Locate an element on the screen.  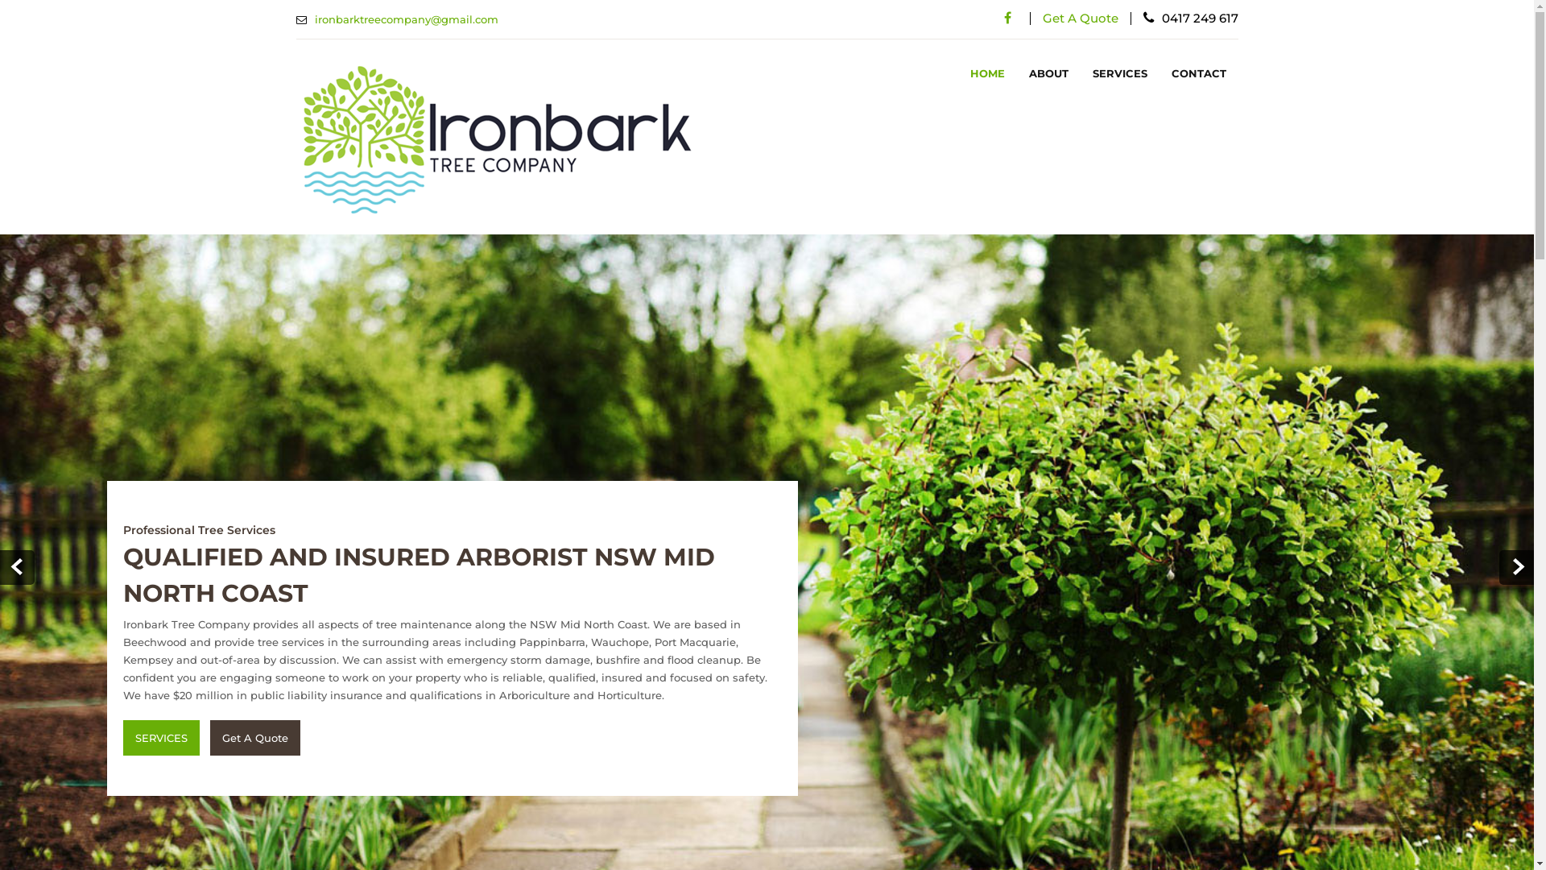
ABOUT is located at coordinates (1048, 74).